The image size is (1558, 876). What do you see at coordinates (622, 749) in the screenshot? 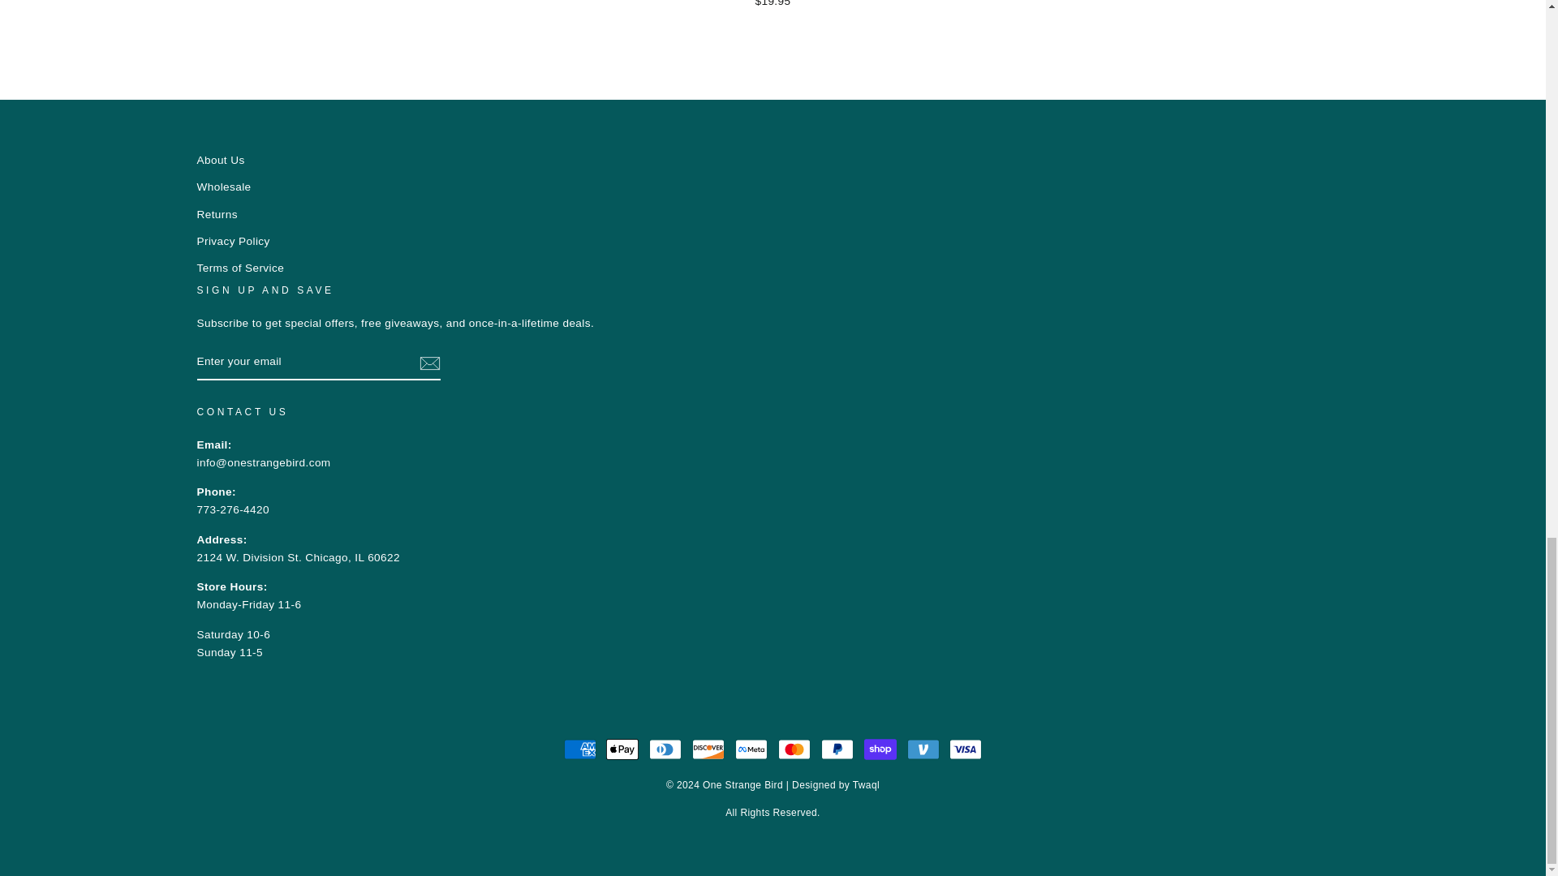
I see `Apple Pay` at bounding box center [622, 749].